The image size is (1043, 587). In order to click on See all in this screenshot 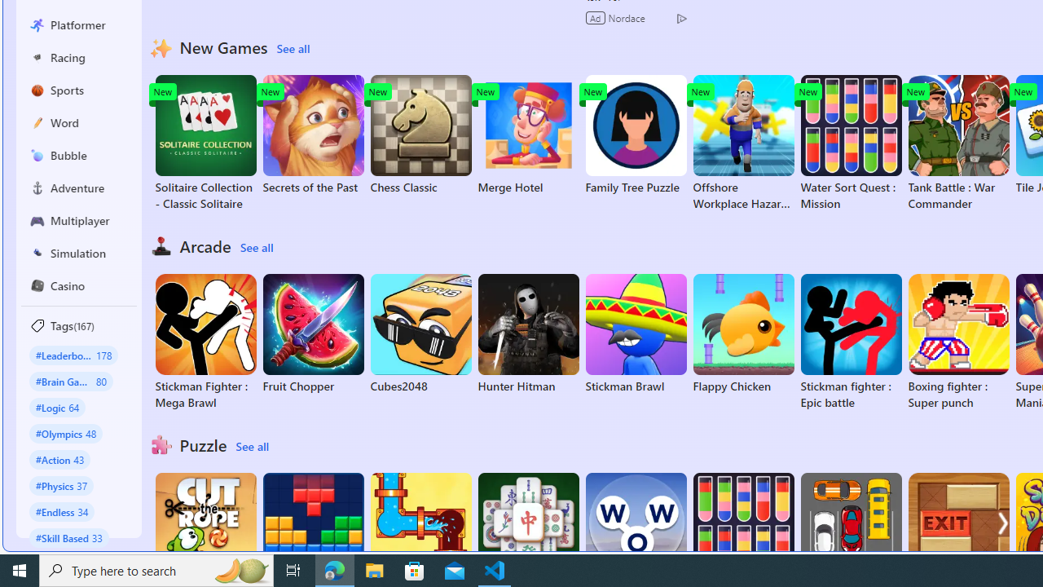, I will do `click(252, 447)`.